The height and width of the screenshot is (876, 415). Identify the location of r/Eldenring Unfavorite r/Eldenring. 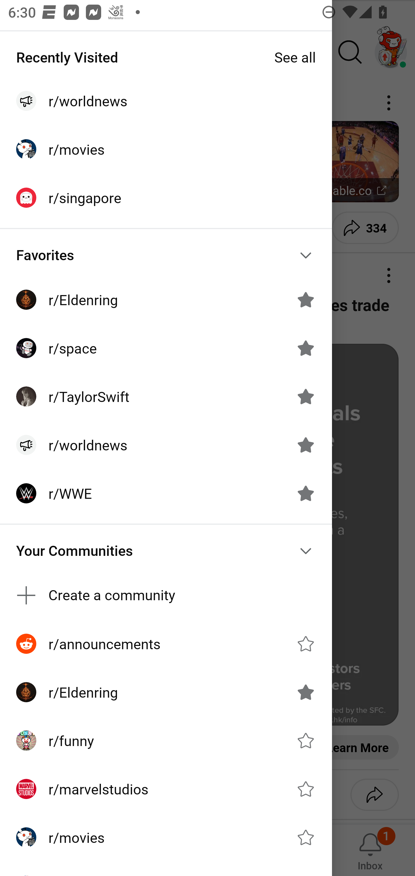
(166, 299).